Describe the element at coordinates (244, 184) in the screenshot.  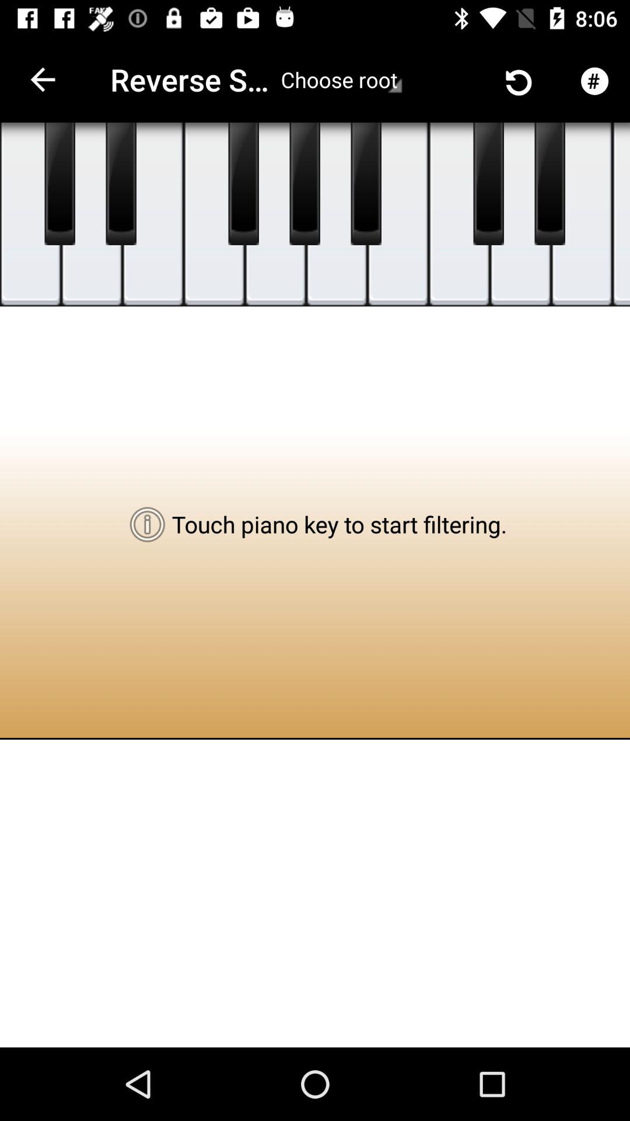
I see `start filtering` at that location.